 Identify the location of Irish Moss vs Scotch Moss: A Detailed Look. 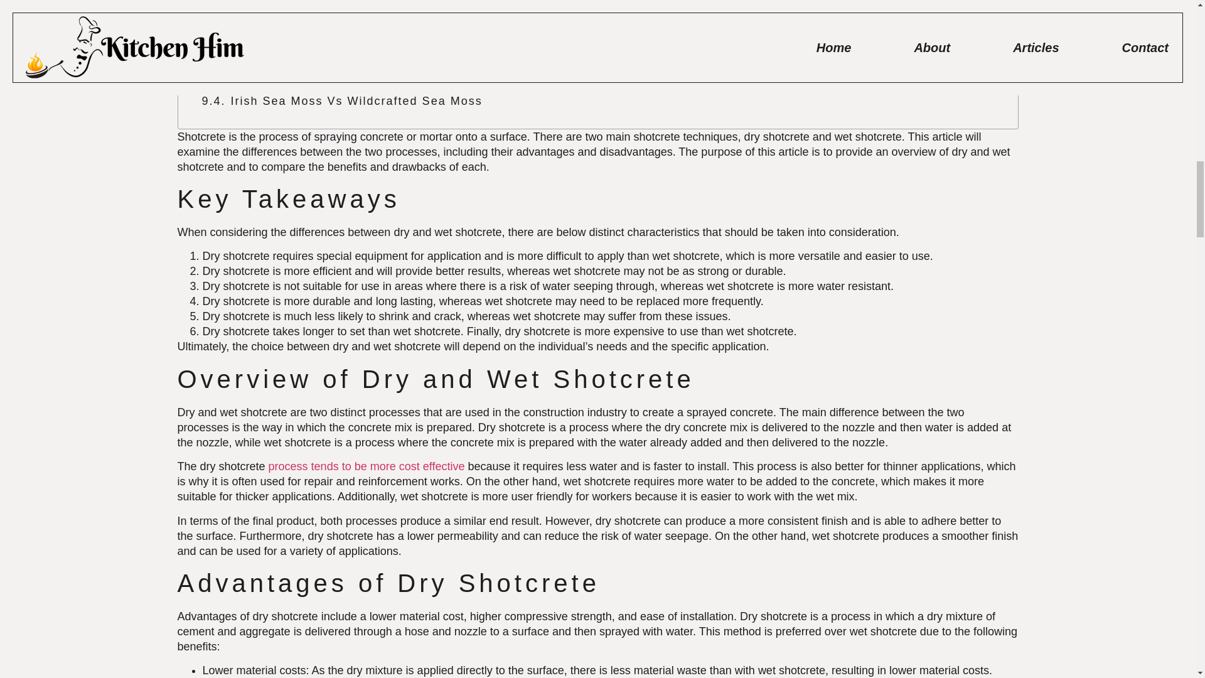
(367, 28).